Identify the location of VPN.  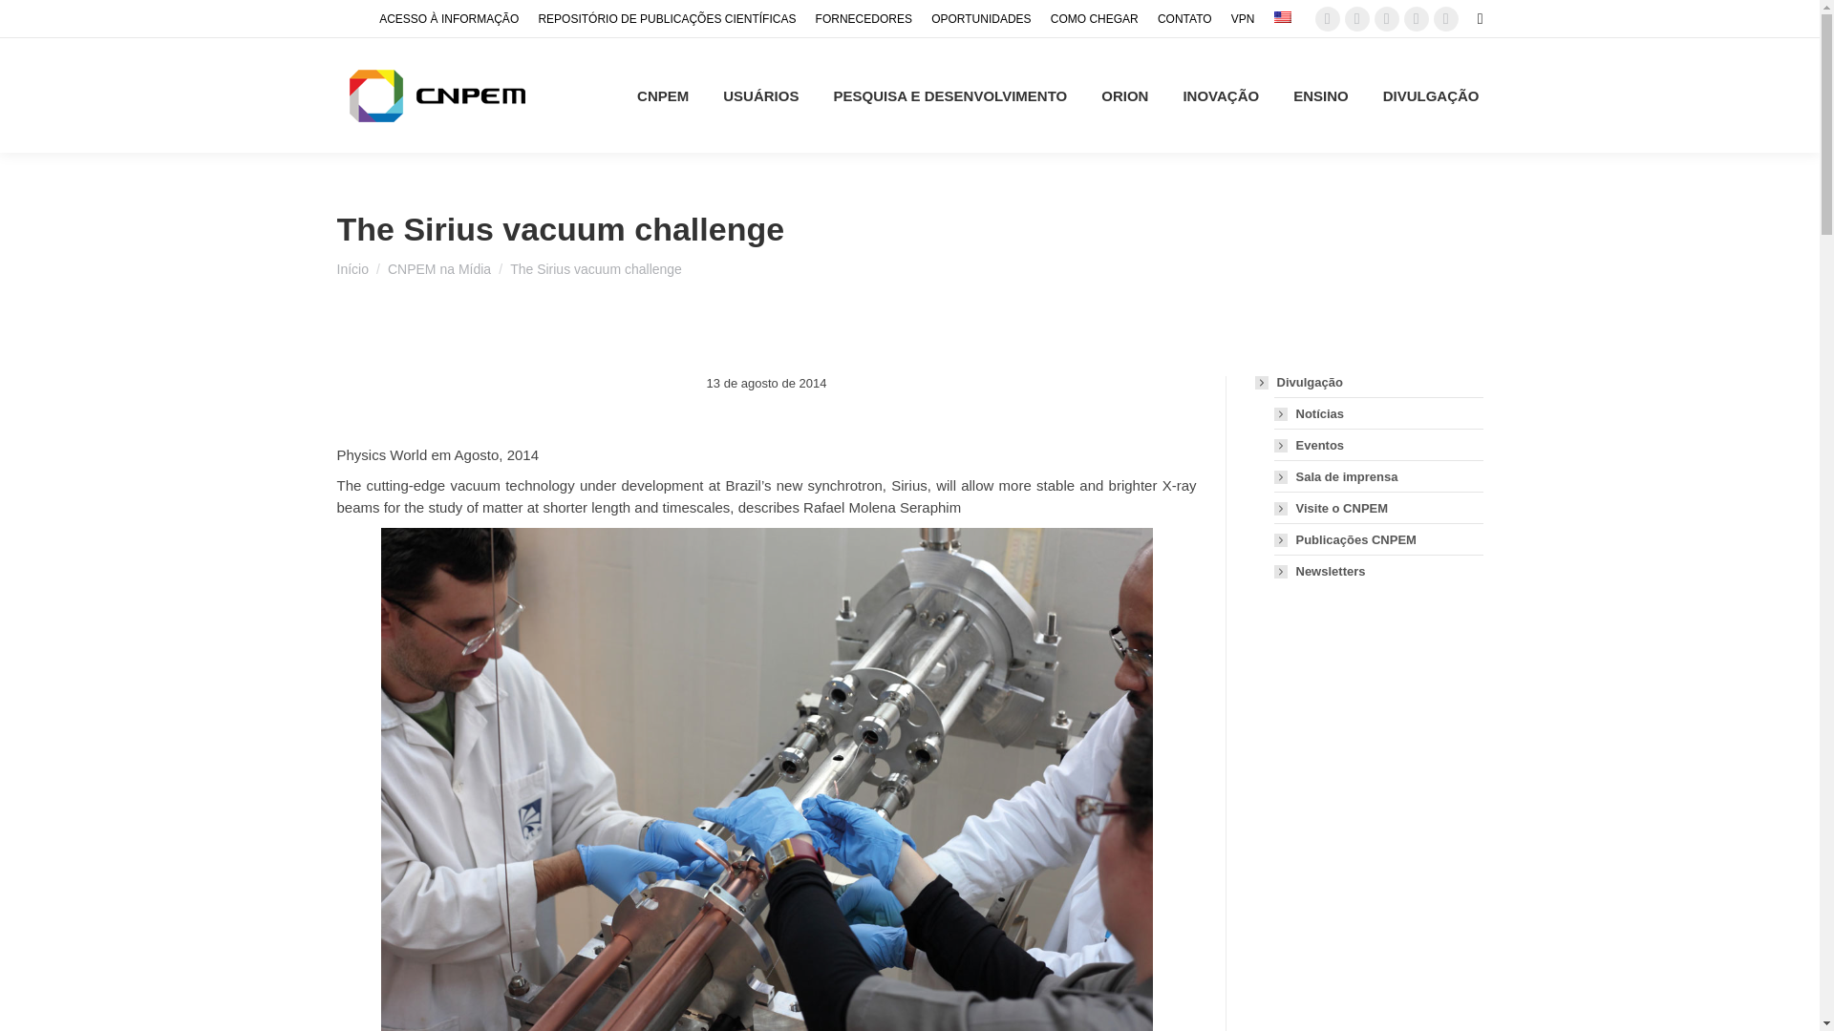
(1242, 19).